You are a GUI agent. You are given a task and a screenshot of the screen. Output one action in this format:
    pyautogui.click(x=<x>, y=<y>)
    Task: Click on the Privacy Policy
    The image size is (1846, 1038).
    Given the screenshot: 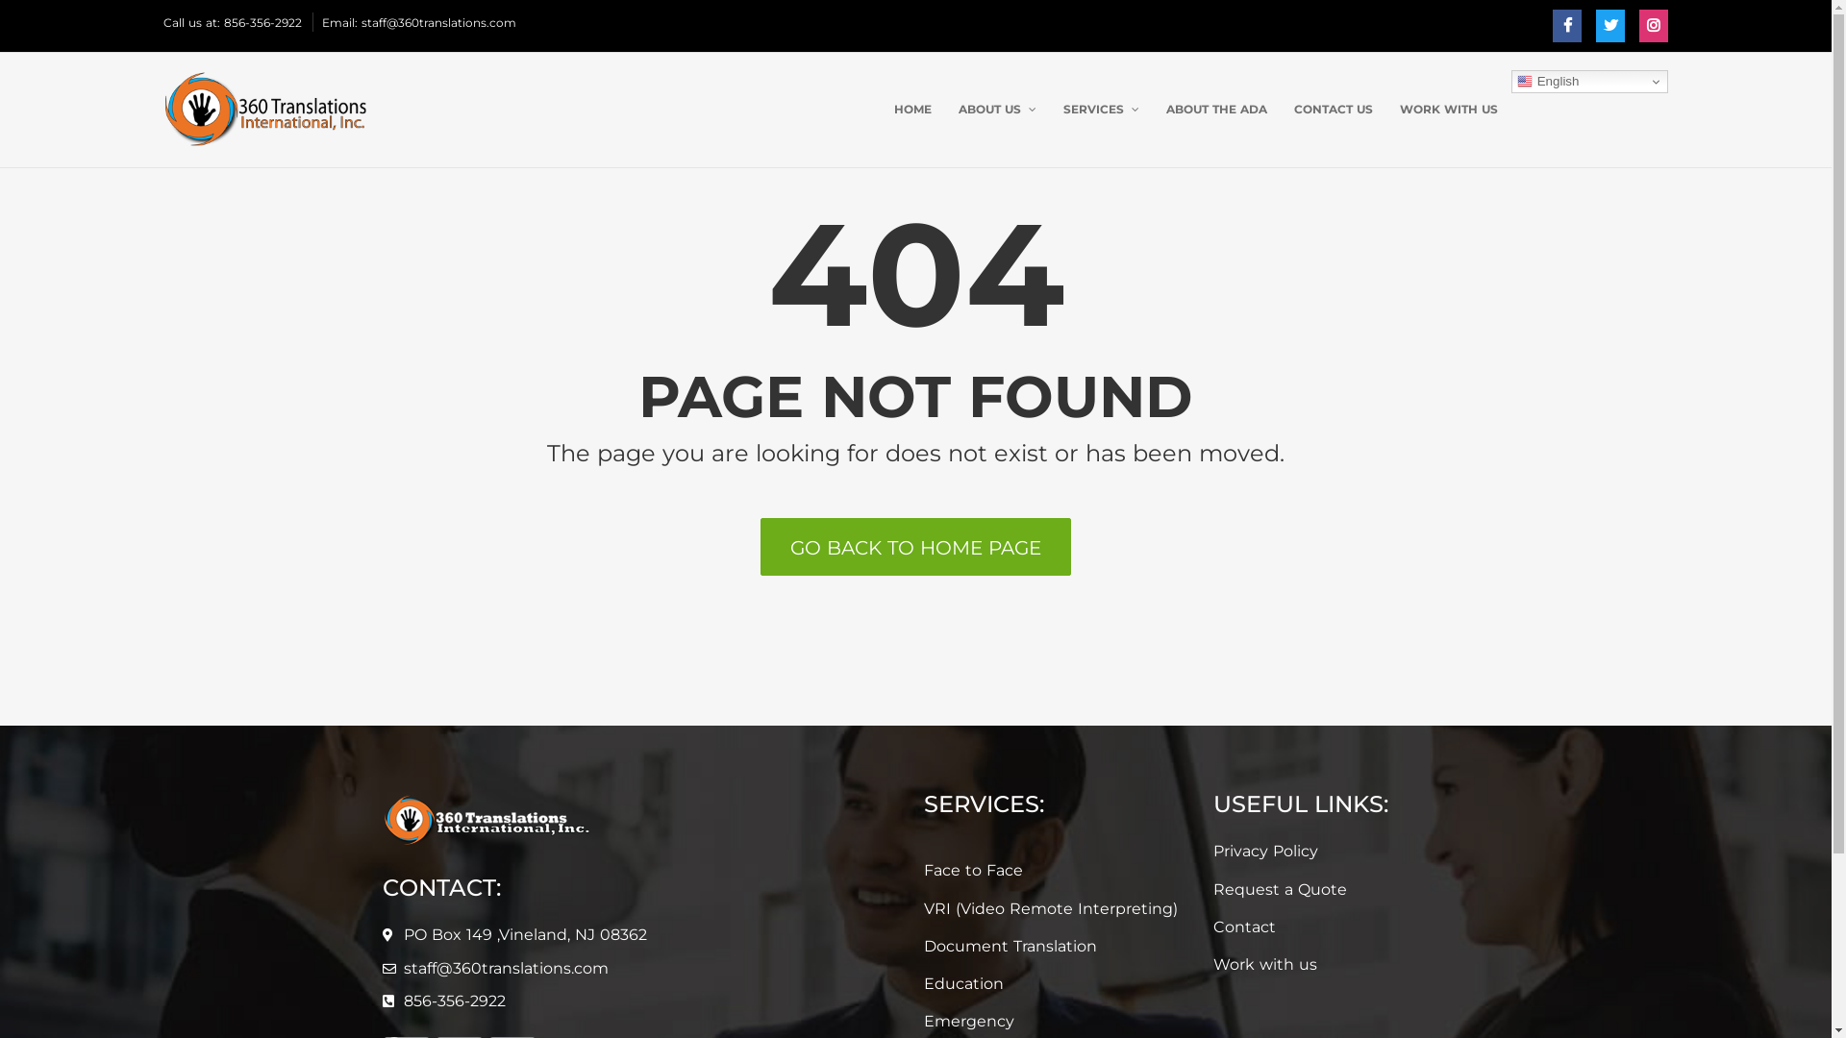 What is the action you would take?
    pyautogui.click(x=1327, y=852)
    